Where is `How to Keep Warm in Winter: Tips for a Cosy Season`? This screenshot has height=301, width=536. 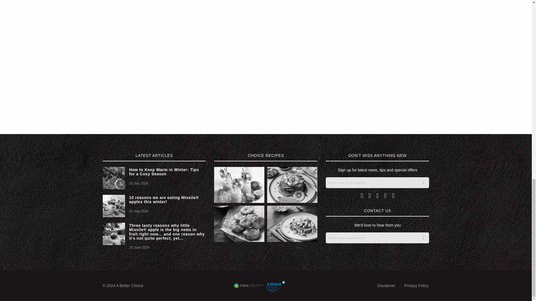
How to Keep Warm in Winter: Tips for a Cosy Season is located at coordinates (164, 172).